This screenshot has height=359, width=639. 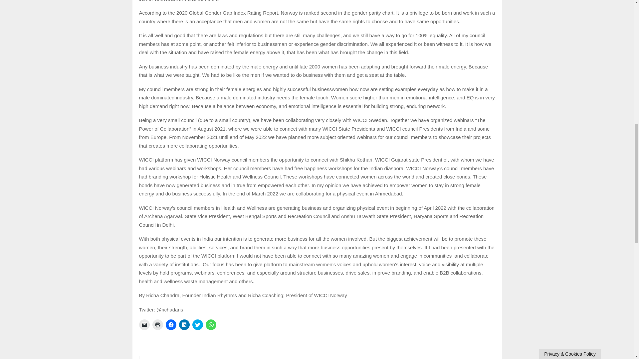 I want to click on Click to share on LinkedIn, so click(x=184, y=324).